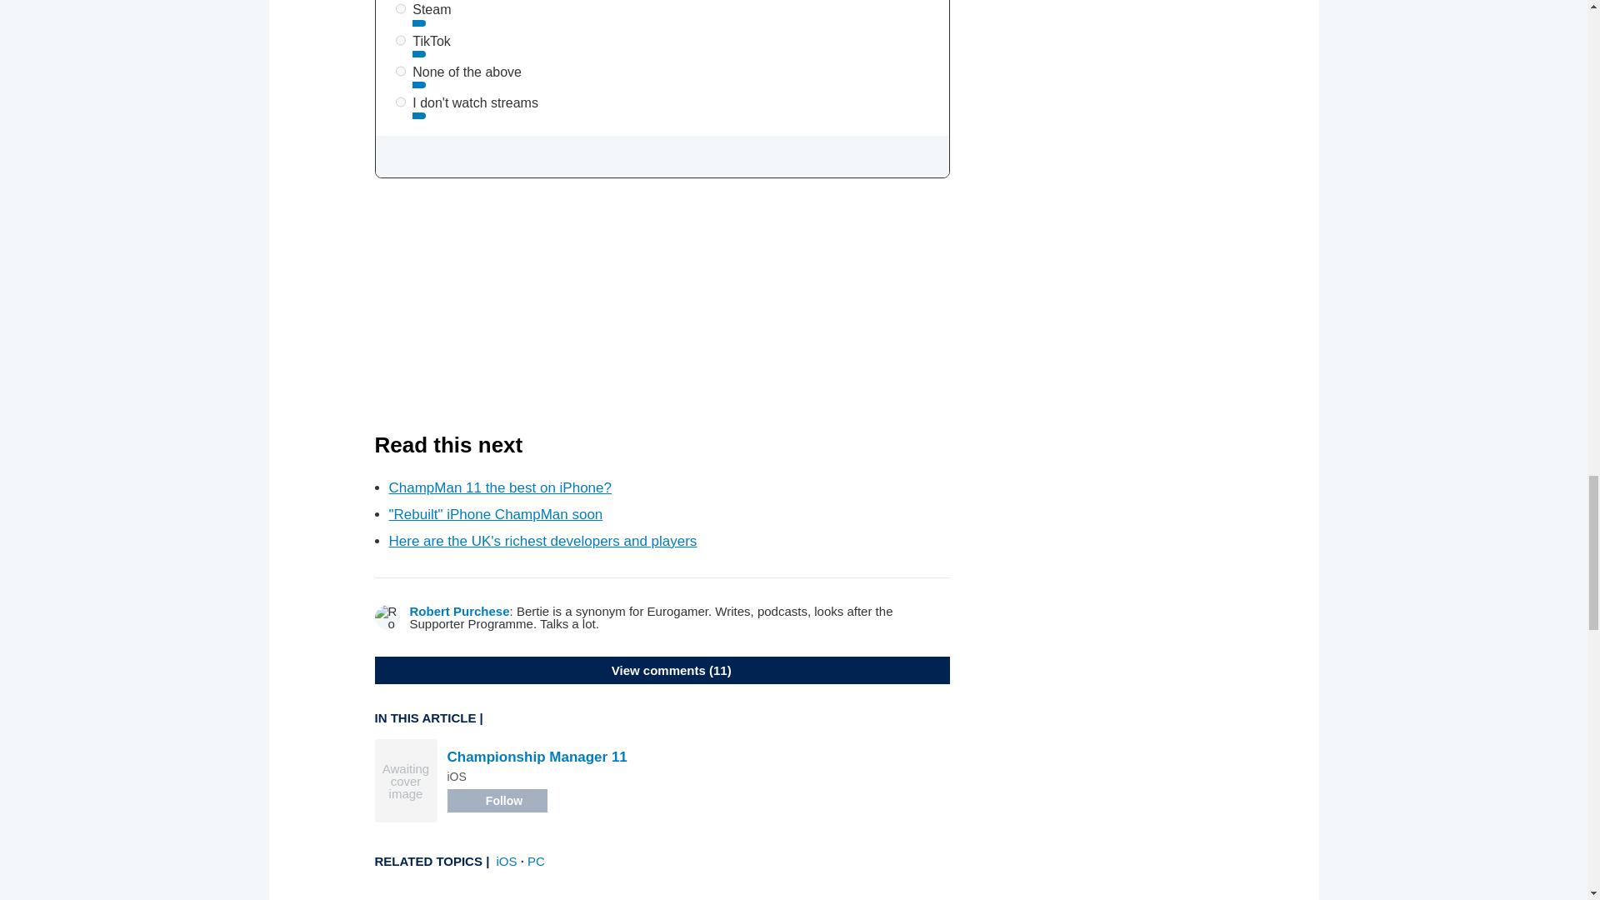 The image size is (1600, 900). Describe the element at coordinates (500, 487) in the screenshot. I see `ChampMan 11 the best on iPhone?` at that location.